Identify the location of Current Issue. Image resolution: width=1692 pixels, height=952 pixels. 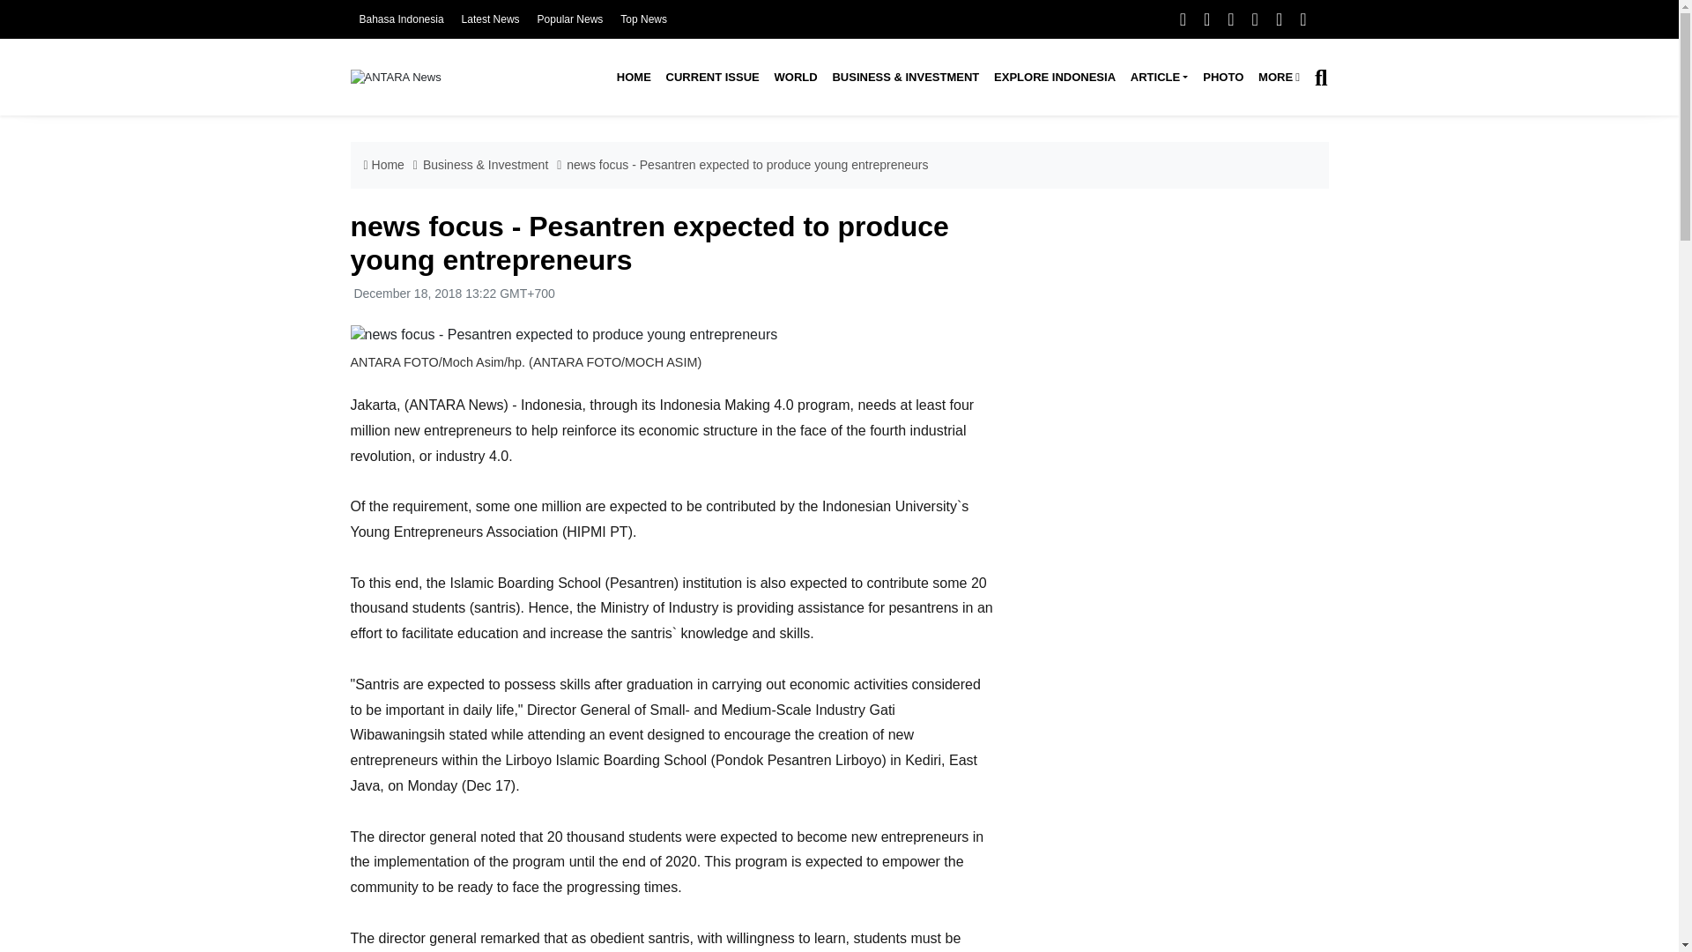
(712, 78).